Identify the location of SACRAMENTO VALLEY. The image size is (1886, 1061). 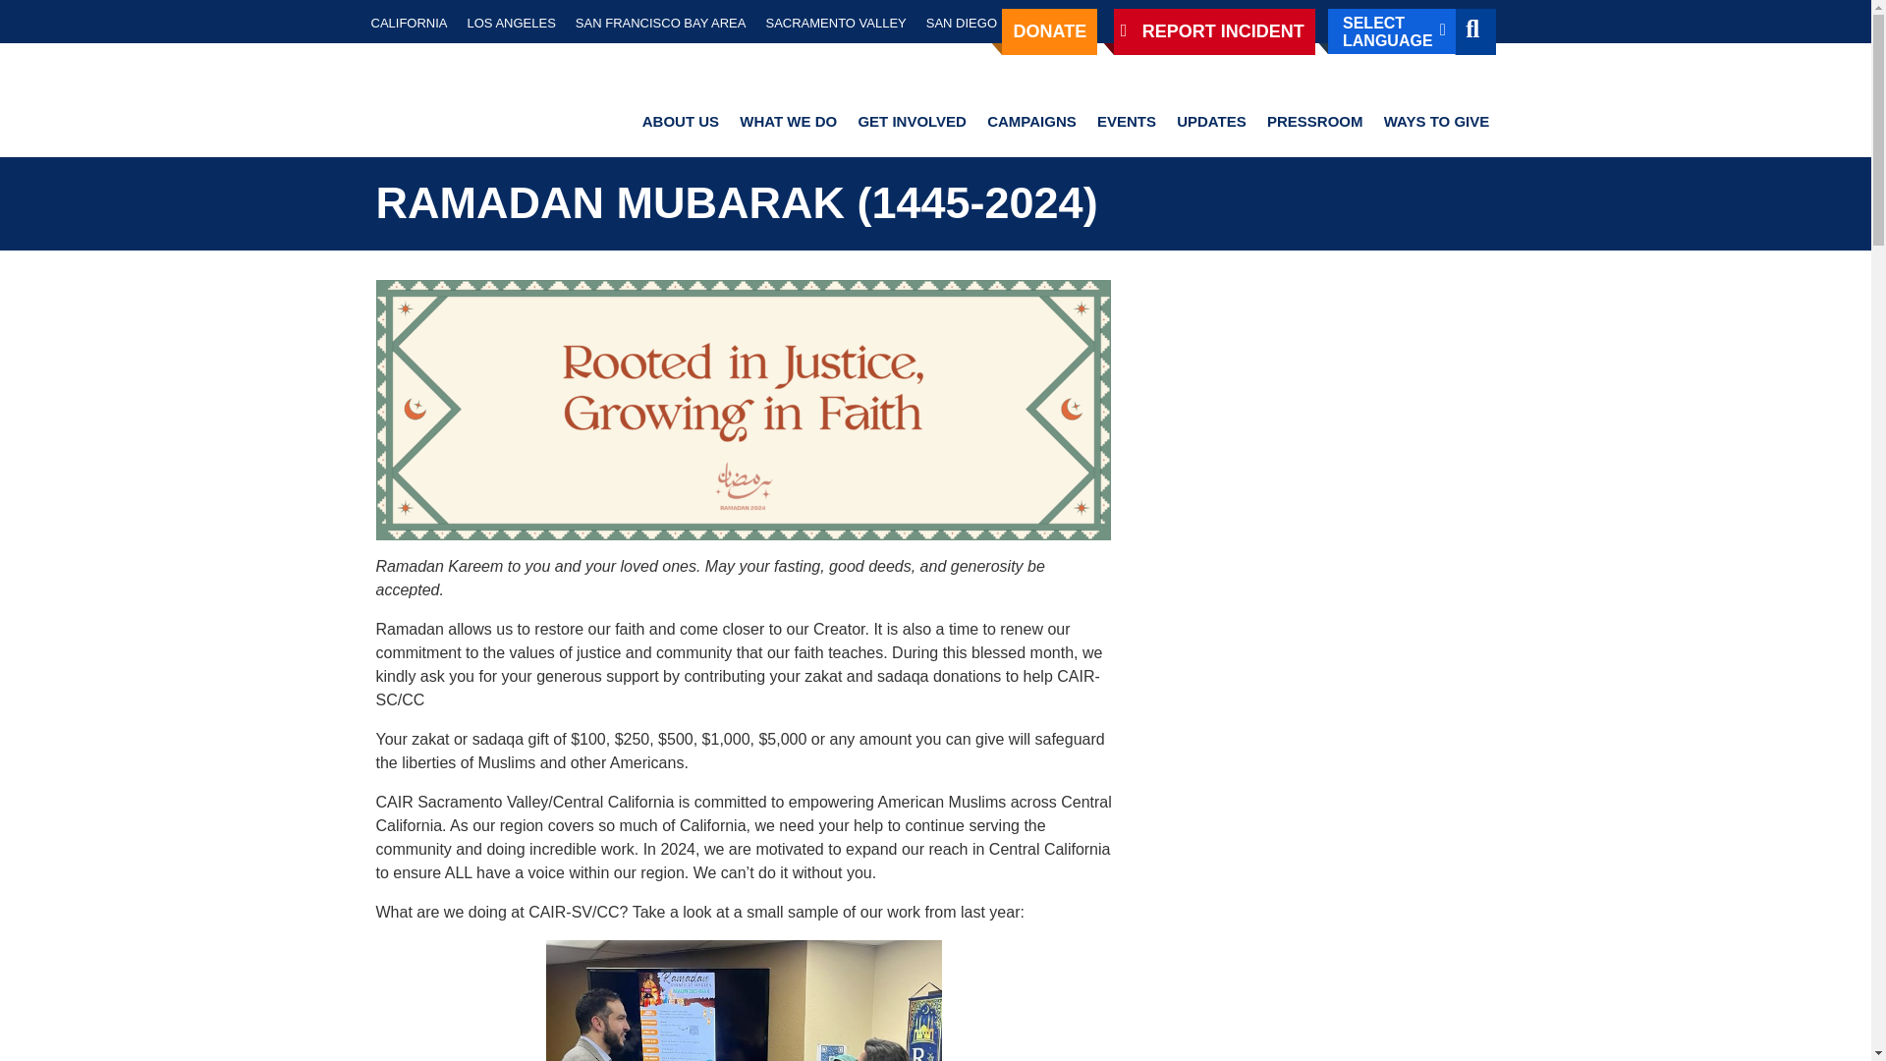
(835, 22).